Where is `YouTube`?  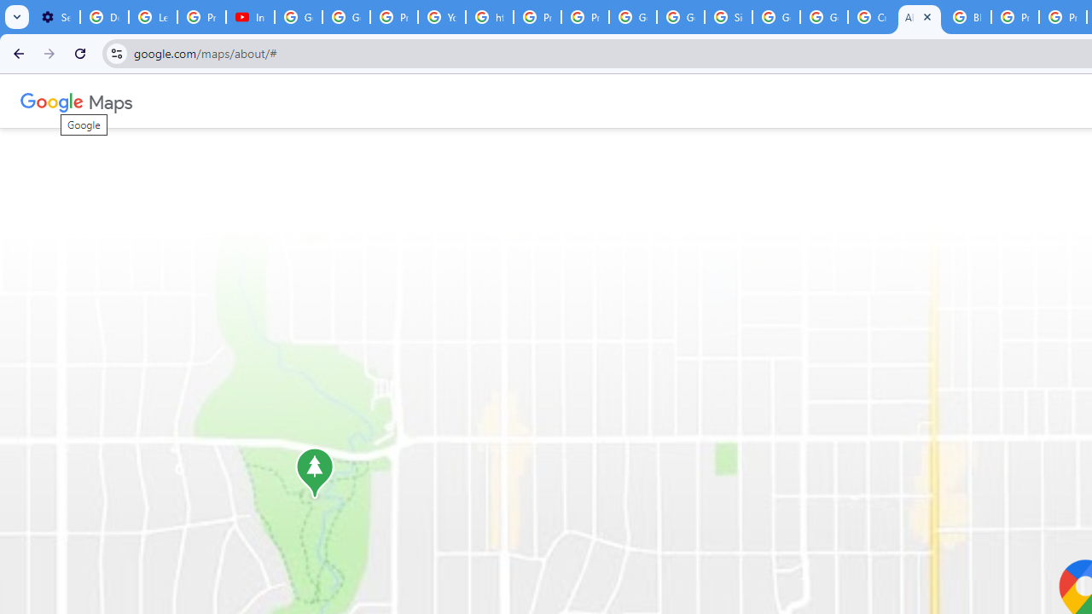 YouTube is located at coordinates (442, 17).